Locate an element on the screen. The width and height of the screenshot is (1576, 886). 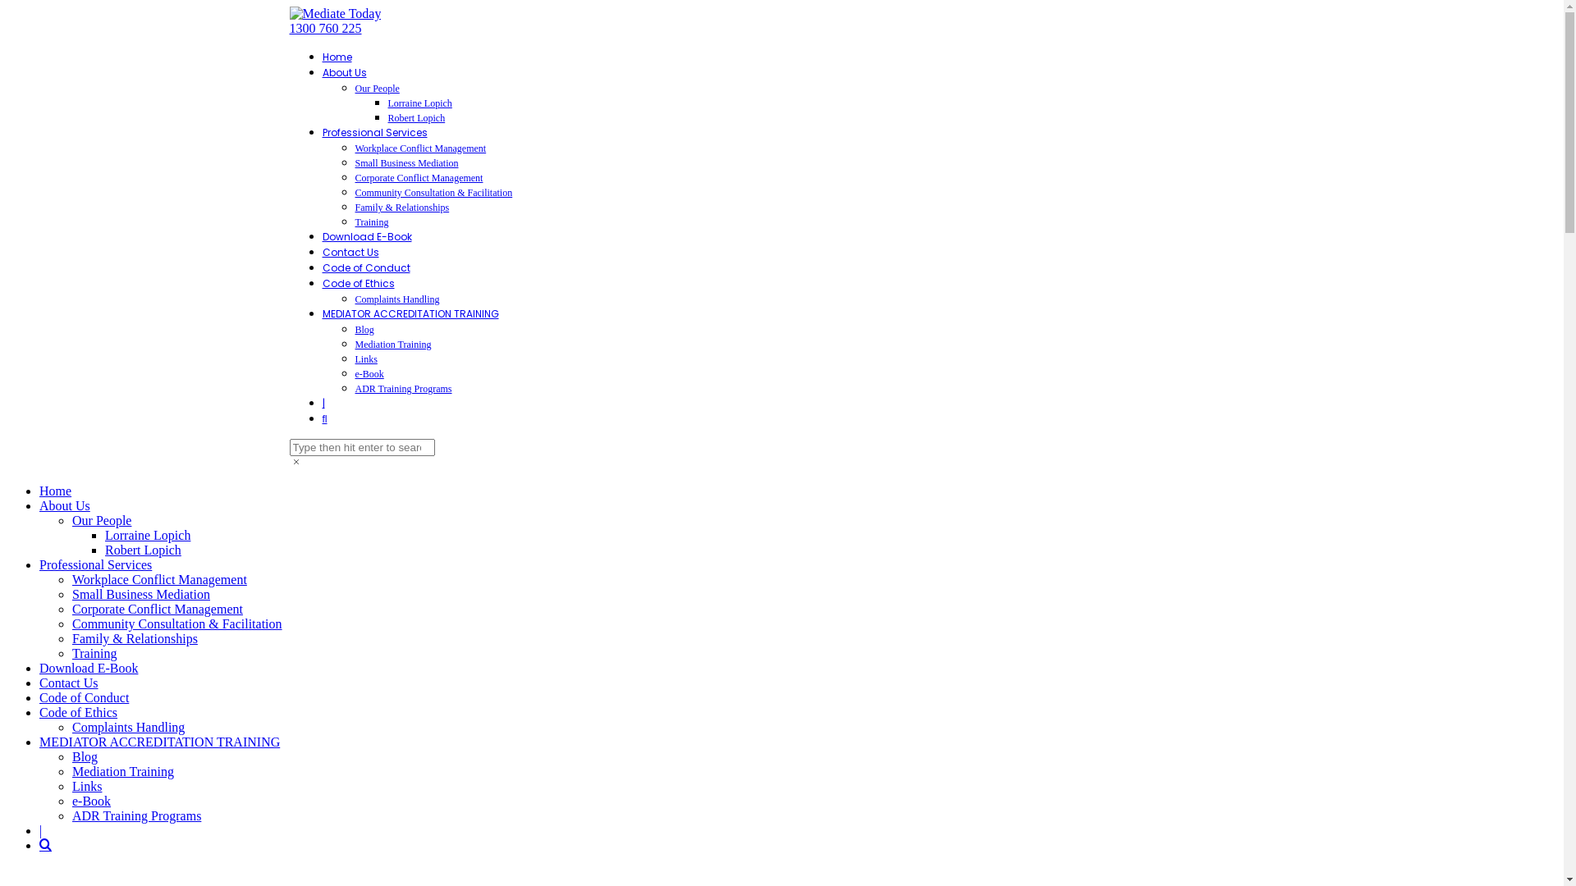
Code of Conduct is located at coordinates (84, 697).